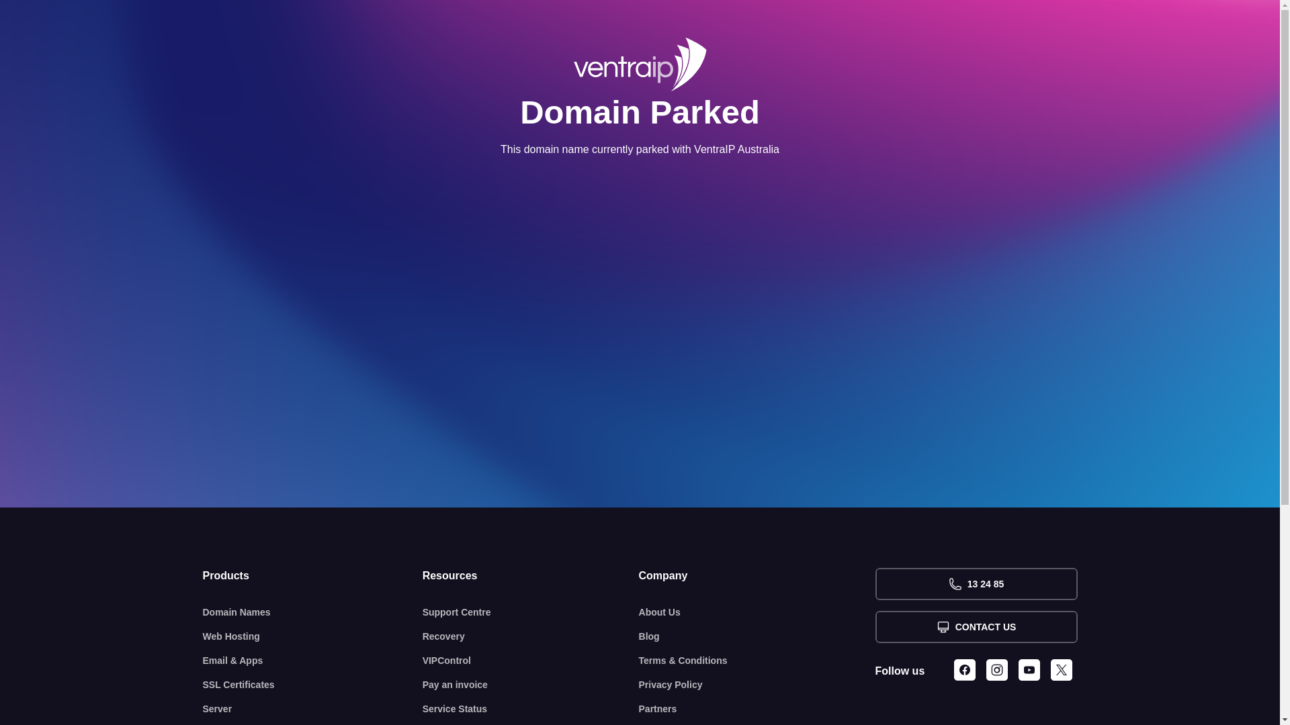 This screenshot has width=1290, height=725. I want to click on Service Status, so click(531, 709).